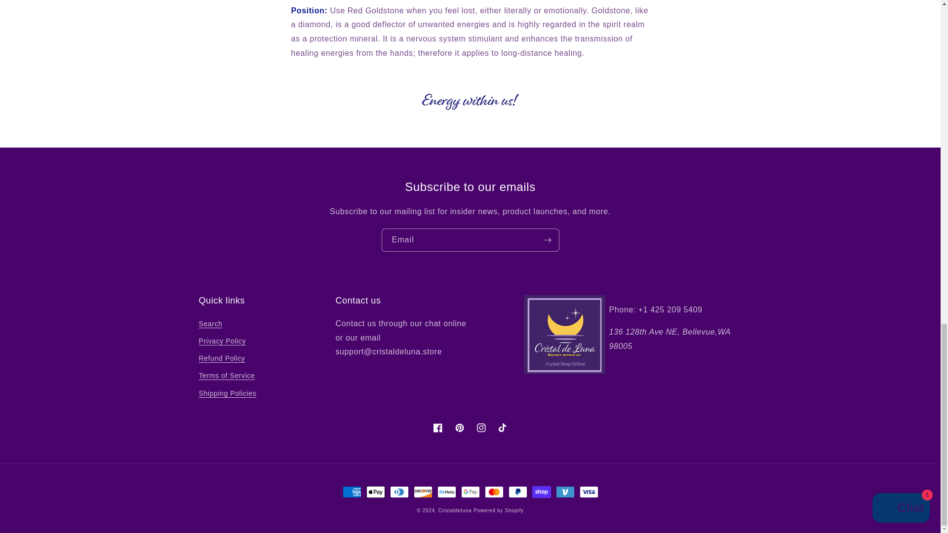 The height and width of the screenshot is (533, 948). Describe the element at coordinates (503, 427) in the screenshot. I see `TikTok` at that location.